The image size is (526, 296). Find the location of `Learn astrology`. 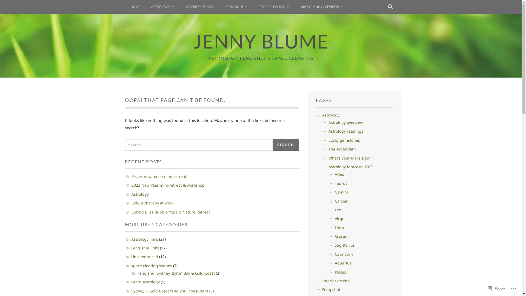

Learn astrology is located at coordinates (145, 282).